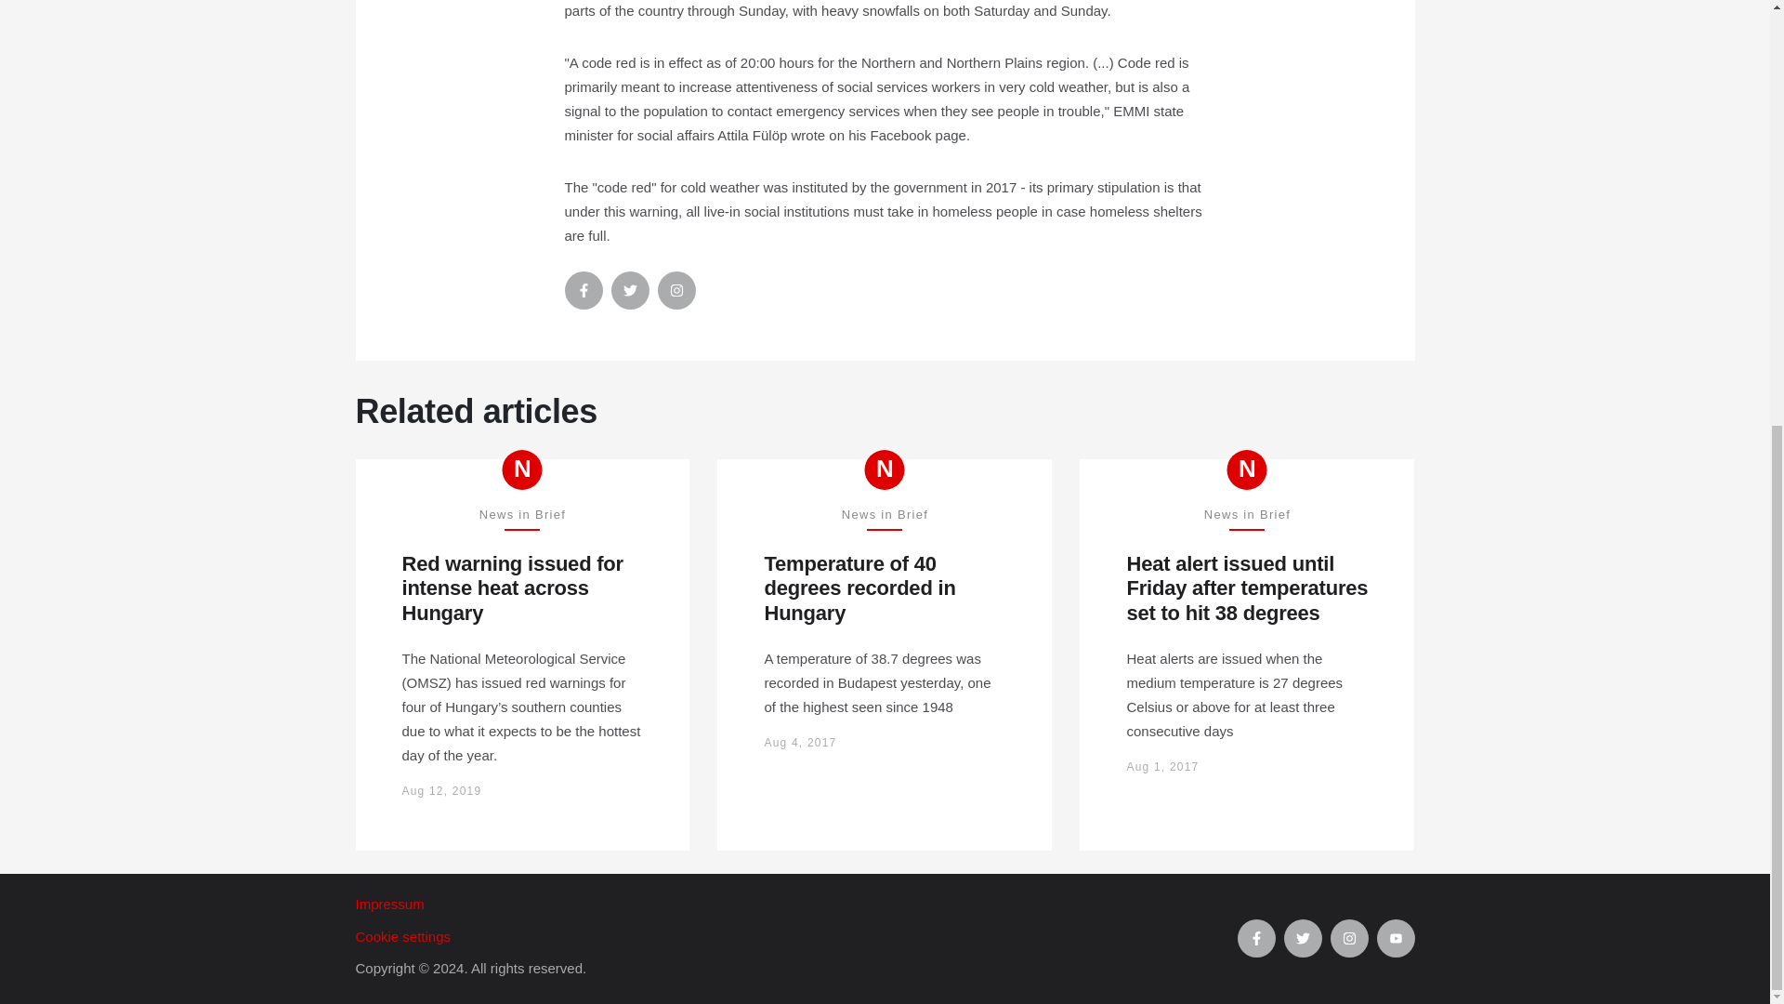 This screenshot has height=1004, width=1784. What do you see at coordinates (630, 290) in the screenshot?
I see `Twitter- icon` at bounding box center [630, 290].